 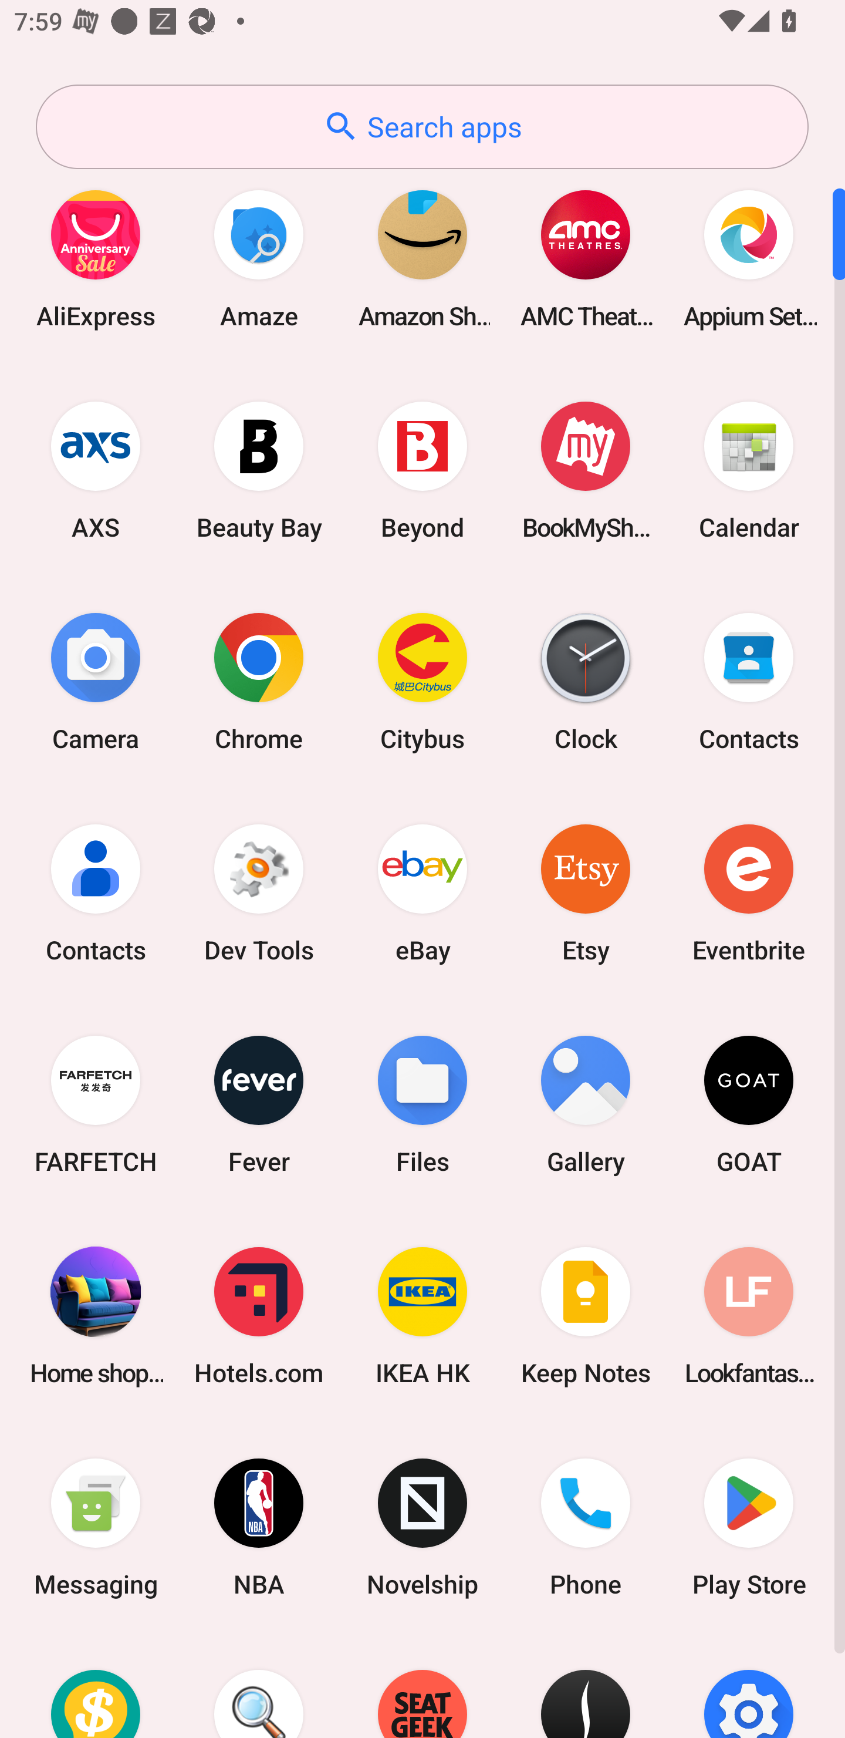 I want to click on Novelship, so click(x=422, y=1528).